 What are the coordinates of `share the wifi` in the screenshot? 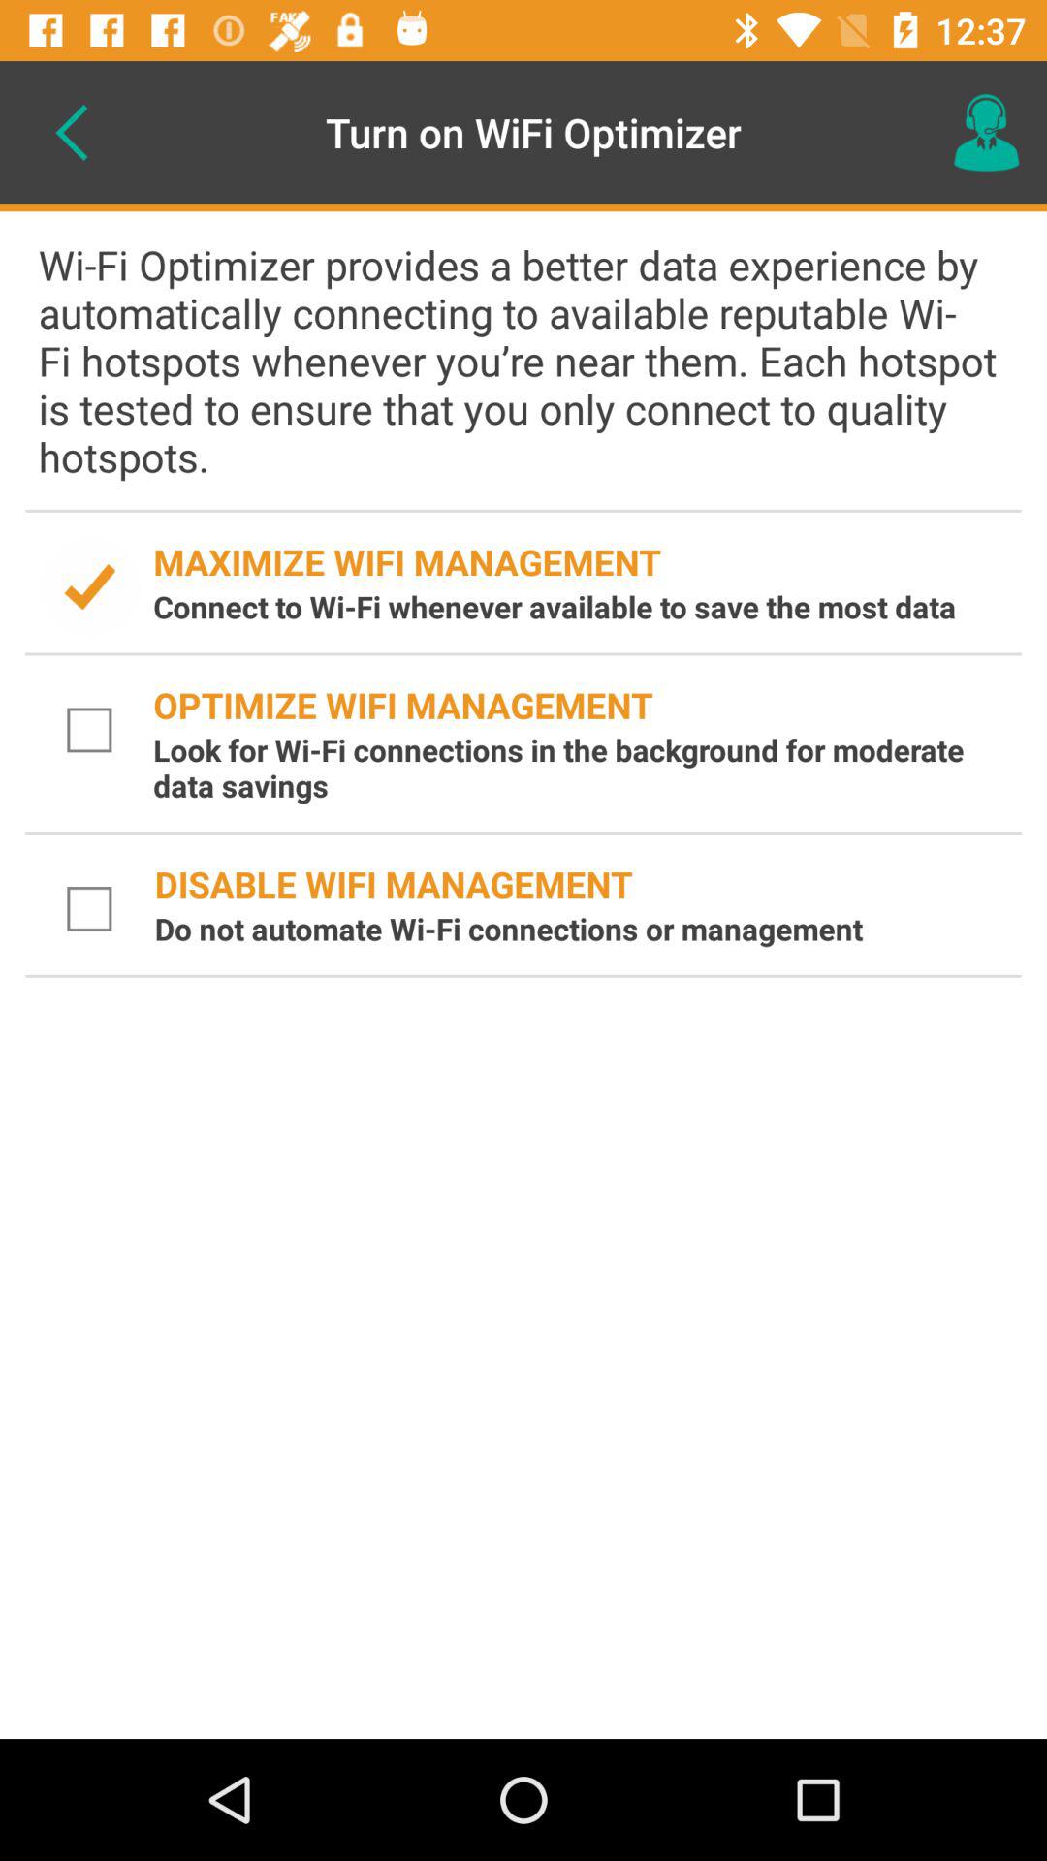 It's located at (89, 587).